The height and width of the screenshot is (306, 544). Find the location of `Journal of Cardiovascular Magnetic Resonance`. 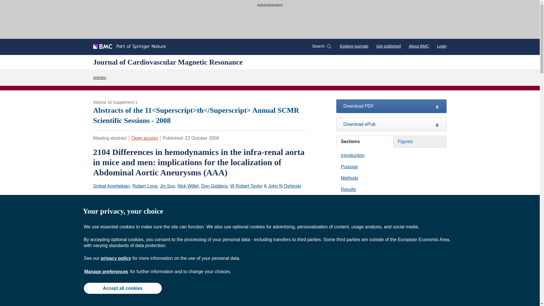

Journal of Cardiovascular Magnetic Resonance is located at coordinates (168, 62).